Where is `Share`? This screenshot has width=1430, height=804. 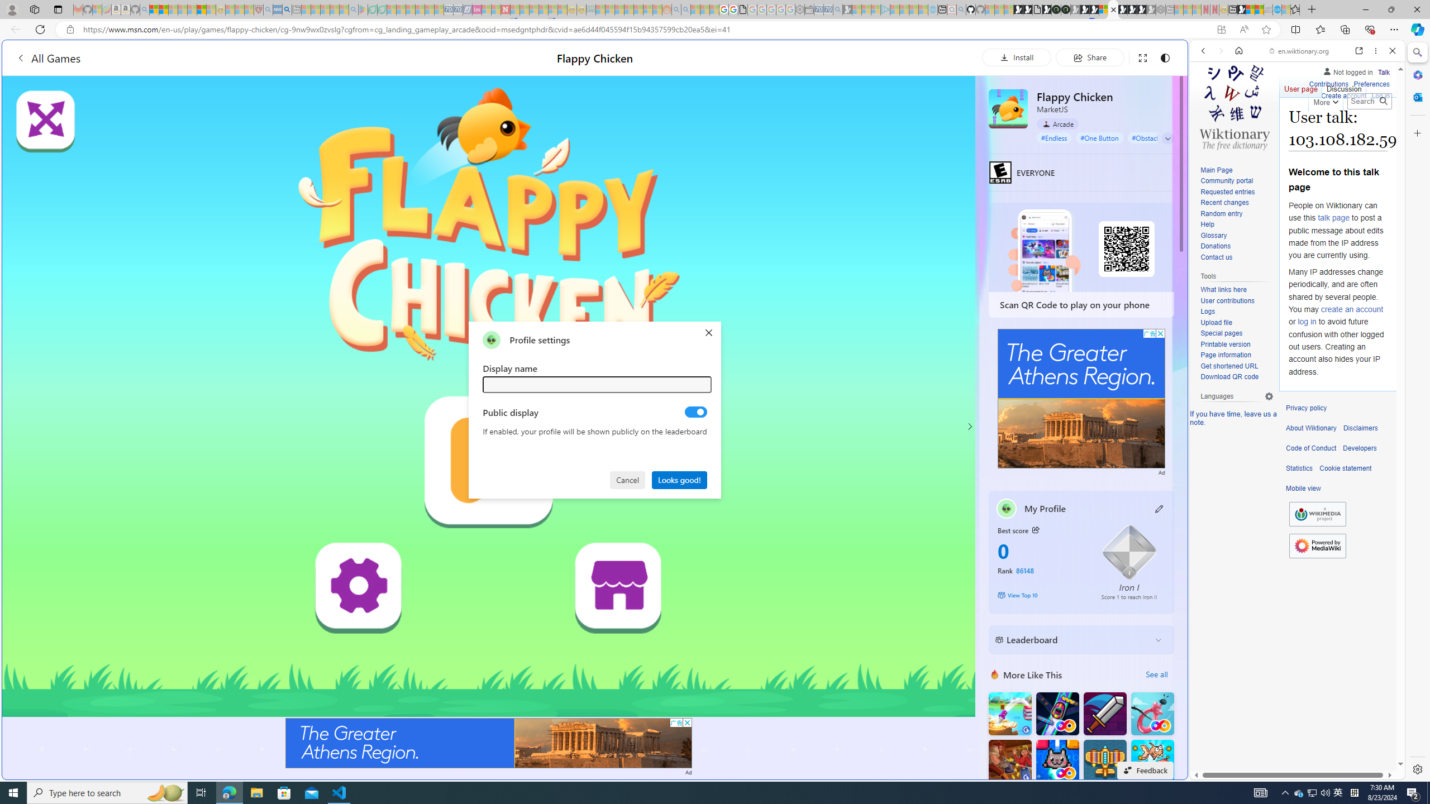 Share is located at coordinates (1089, 57).